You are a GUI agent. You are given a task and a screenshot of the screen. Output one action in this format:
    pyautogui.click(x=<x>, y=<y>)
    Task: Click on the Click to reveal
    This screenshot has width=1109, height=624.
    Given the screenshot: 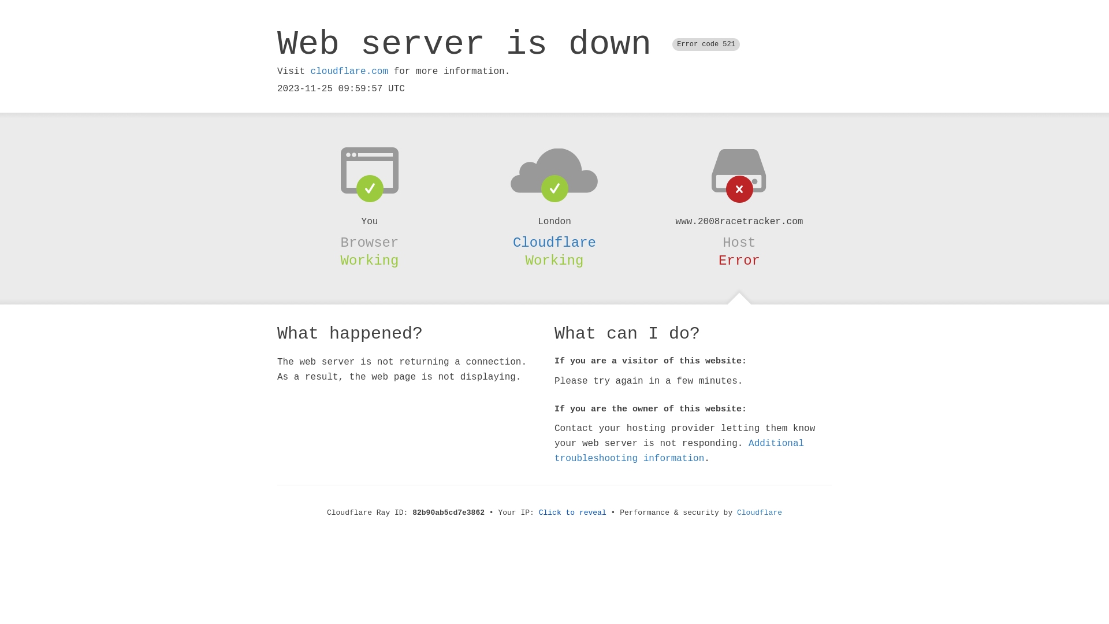 What is the action you would take?
    pyautogui.click(x=573, y=513)
    